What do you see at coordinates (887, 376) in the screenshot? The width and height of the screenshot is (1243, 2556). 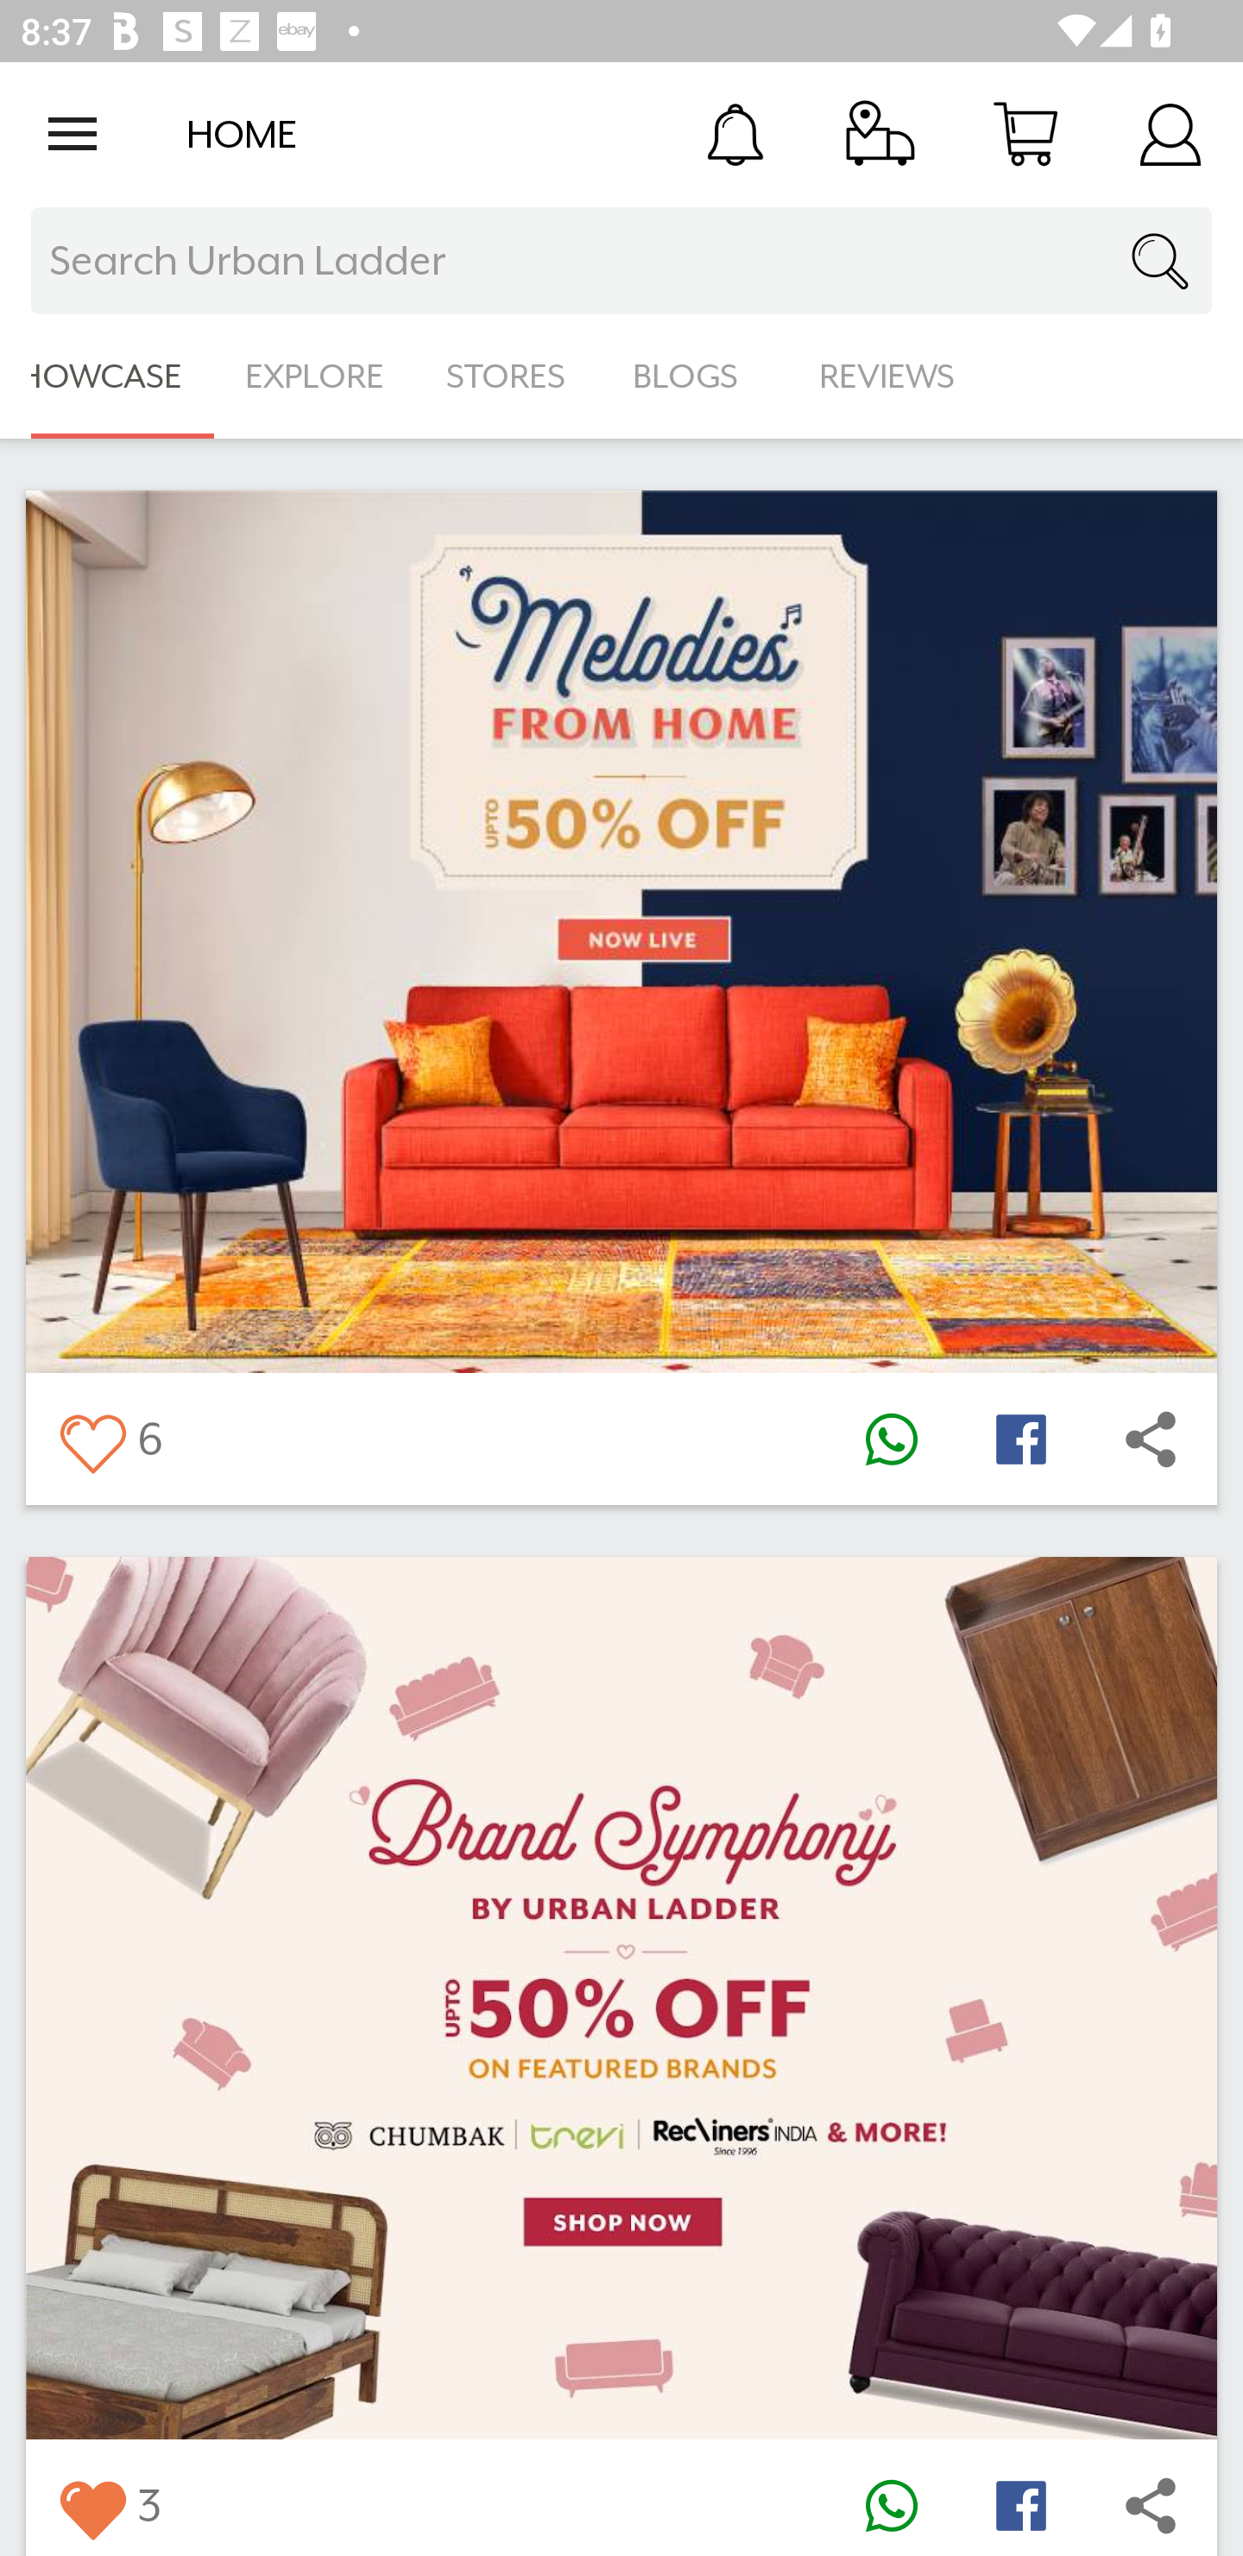 I see `REVIEWS` at bounding box center [887, 376].